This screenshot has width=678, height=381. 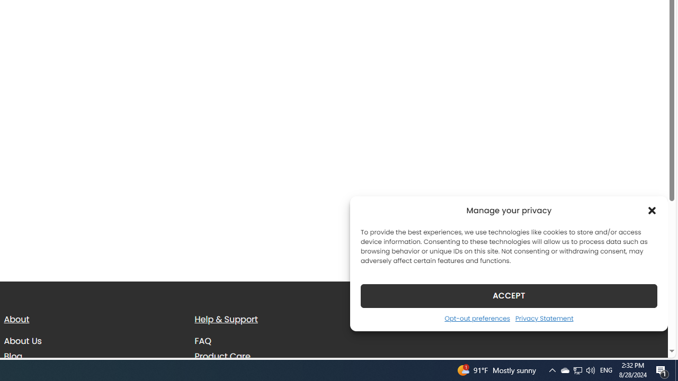 What do you see at coordinates (91, 341) in the screenshot?
I see `About Us` at bounding box center [91, 341].